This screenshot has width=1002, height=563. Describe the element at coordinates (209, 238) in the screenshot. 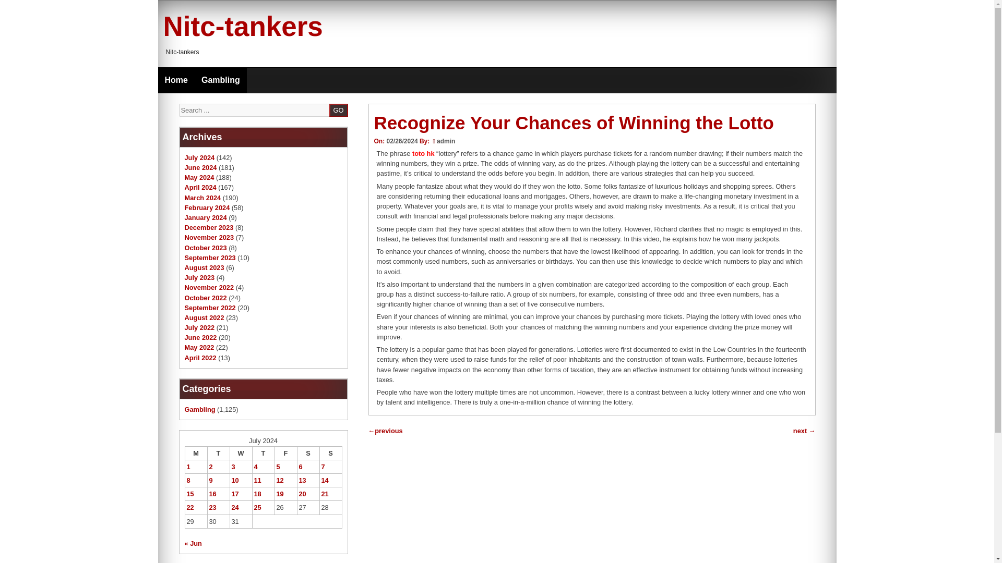

I see `November 2023` at that location.